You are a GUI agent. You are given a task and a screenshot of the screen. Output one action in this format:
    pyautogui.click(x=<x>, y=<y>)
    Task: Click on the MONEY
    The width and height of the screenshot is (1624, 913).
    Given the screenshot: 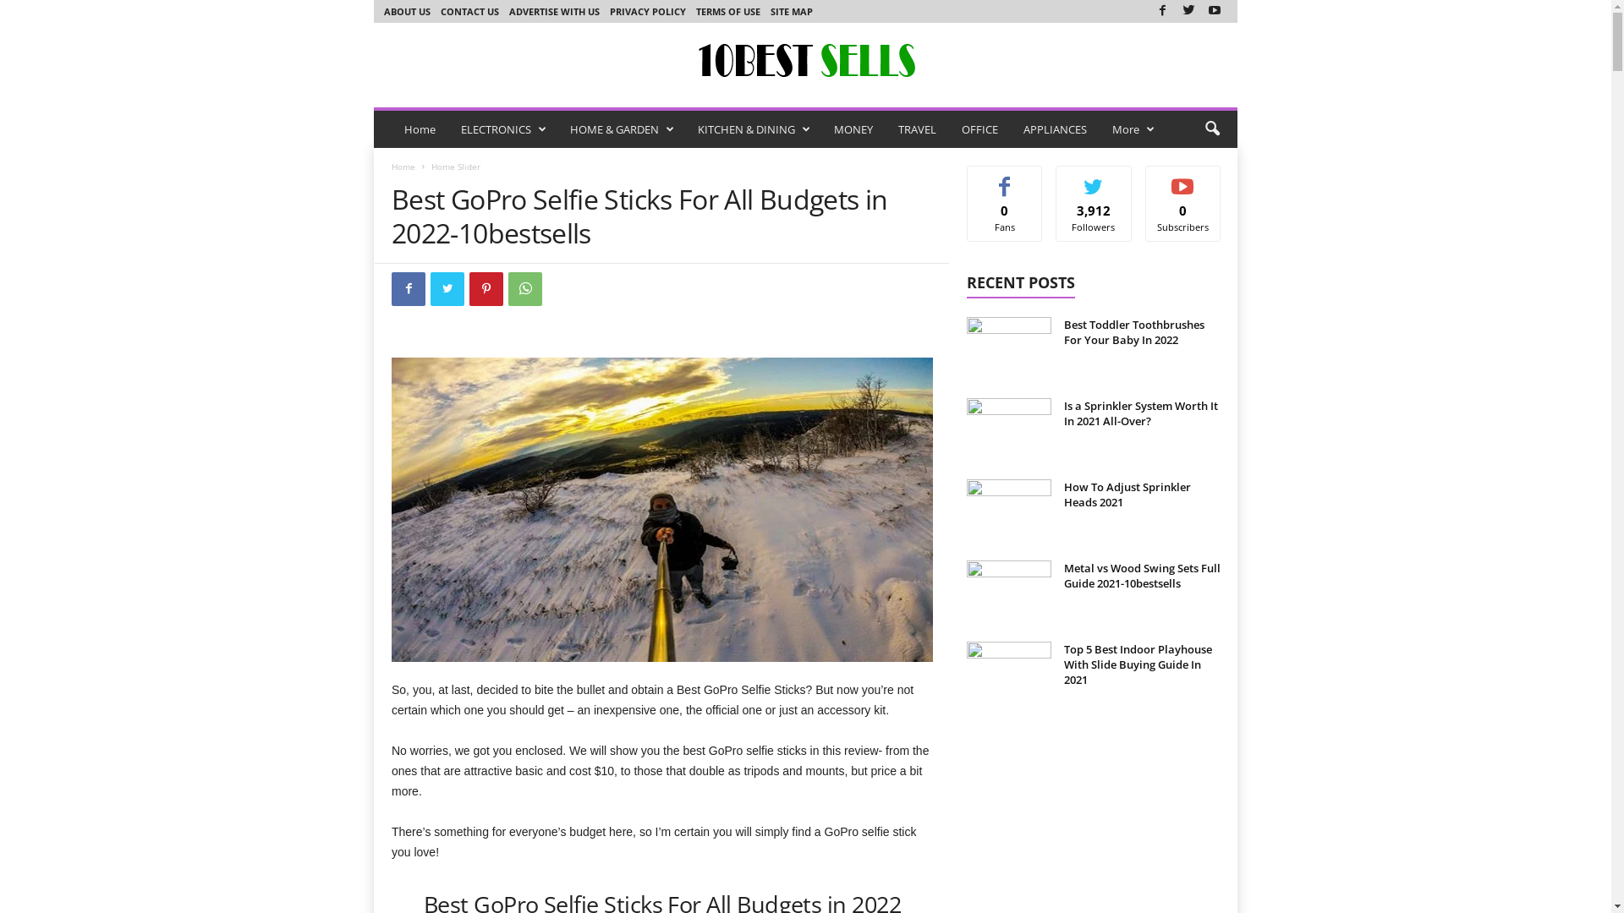 What is the action you would take?
    pyautogui.click(x=853, y=129)
    